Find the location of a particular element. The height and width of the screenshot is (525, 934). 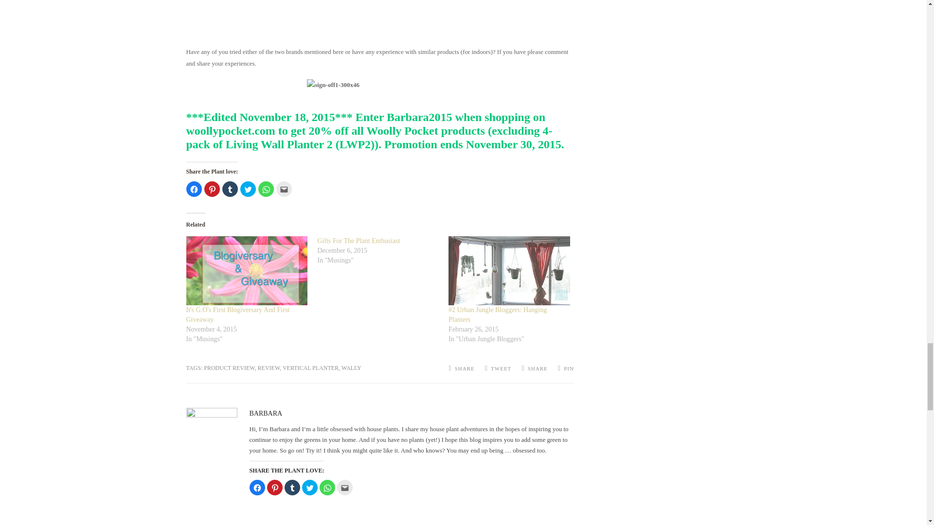

Click to share on Twitter is located at coordinates (248, 189).